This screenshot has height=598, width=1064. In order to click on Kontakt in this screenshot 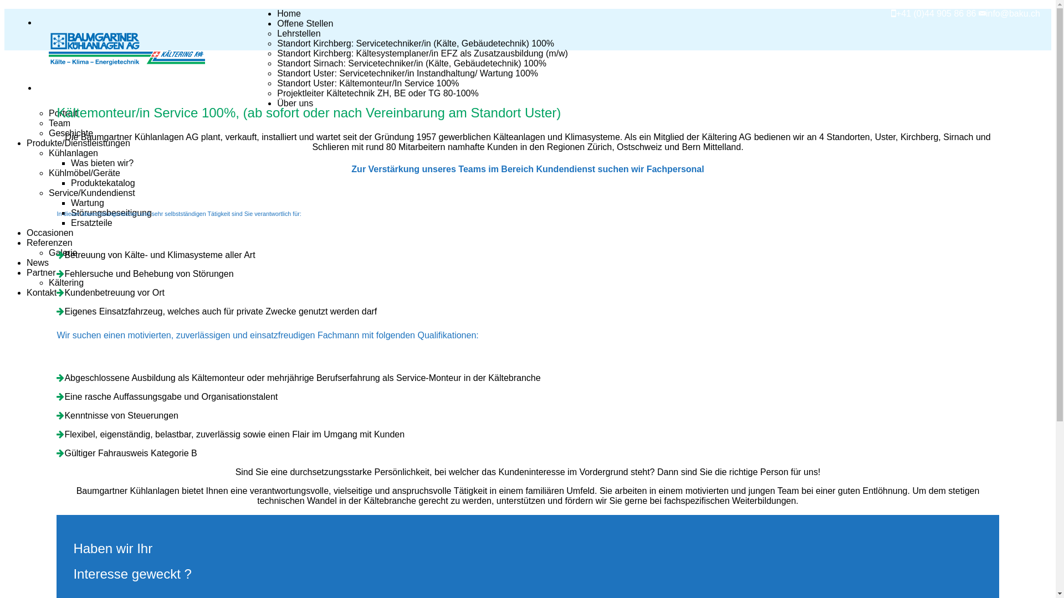, I will do `click(42, 293)`.